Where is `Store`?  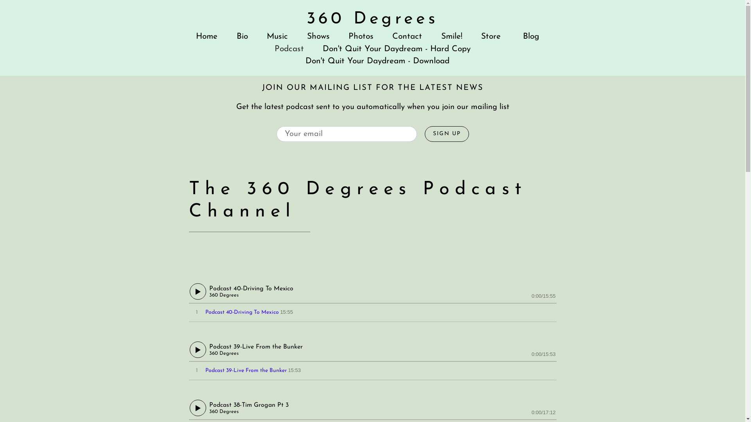 Store is located at coordinates (493, 37).